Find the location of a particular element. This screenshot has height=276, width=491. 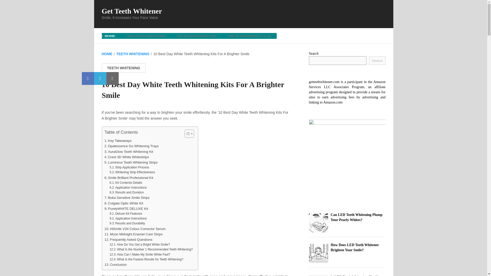

PurelyWHITE DELUXE Kit is located at coordinates (126, 209).